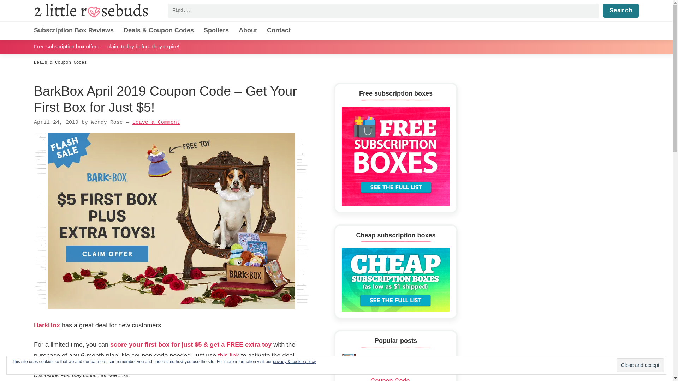 The image size is (678, 381). Describe the element at coordinates (216, 30) in the screenshot. I see `Spoilers` at that location.